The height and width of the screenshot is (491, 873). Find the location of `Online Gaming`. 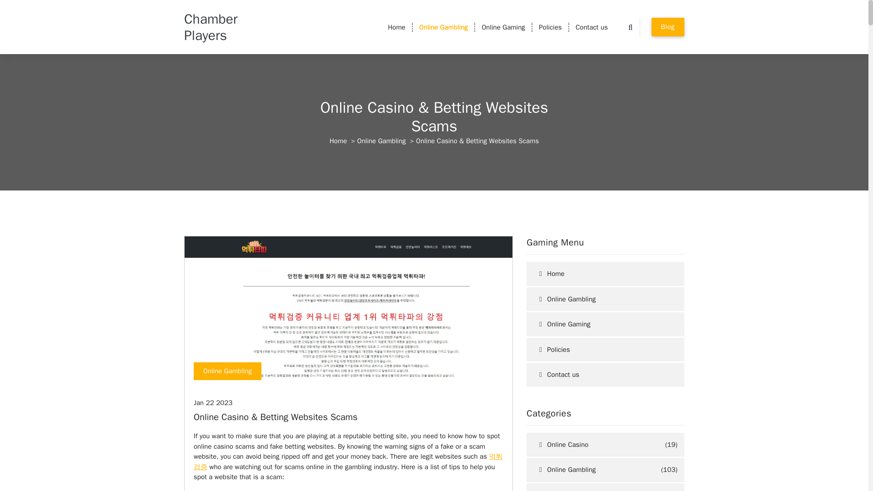

Online Gaming is located at coordinates (503, 27).